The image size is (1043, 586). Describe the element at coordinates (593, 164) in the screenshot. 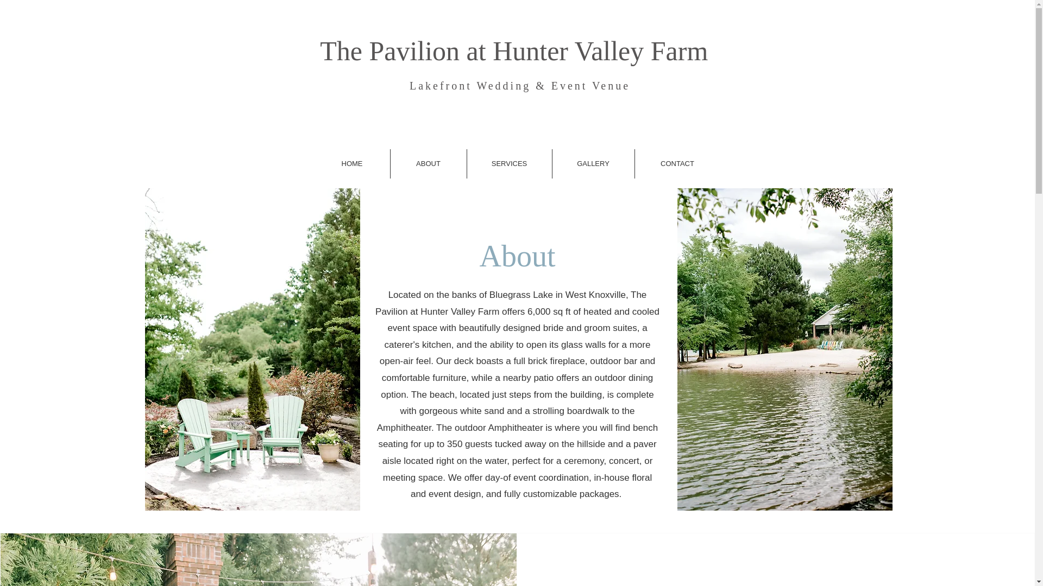

I see `GALLERY` at that location.